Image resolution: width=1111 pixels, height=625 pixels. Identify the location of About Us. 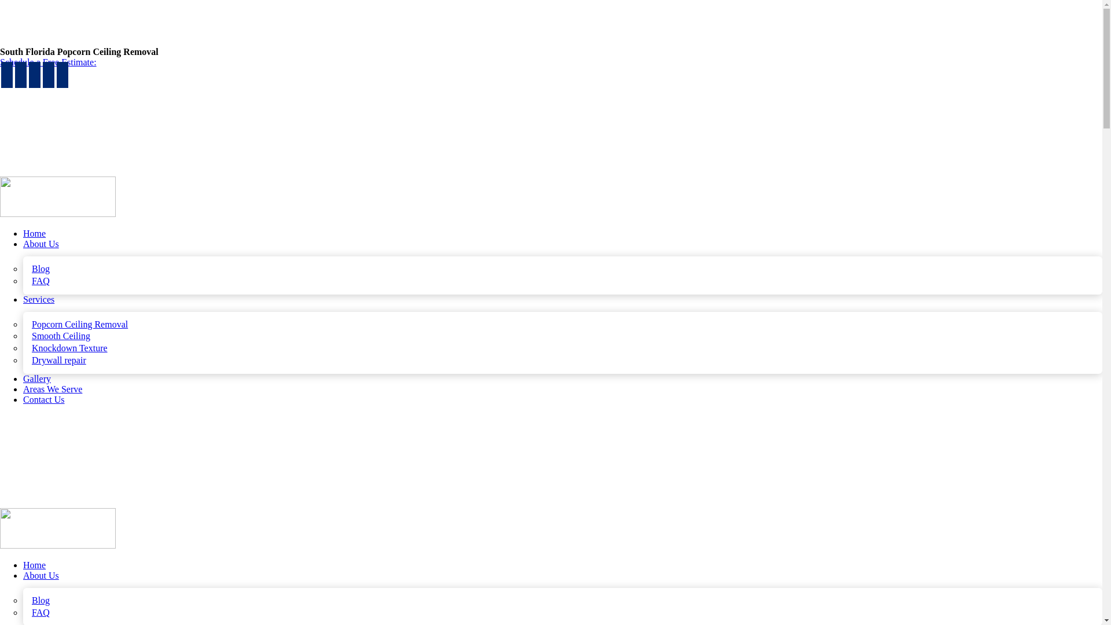
(41, 243).